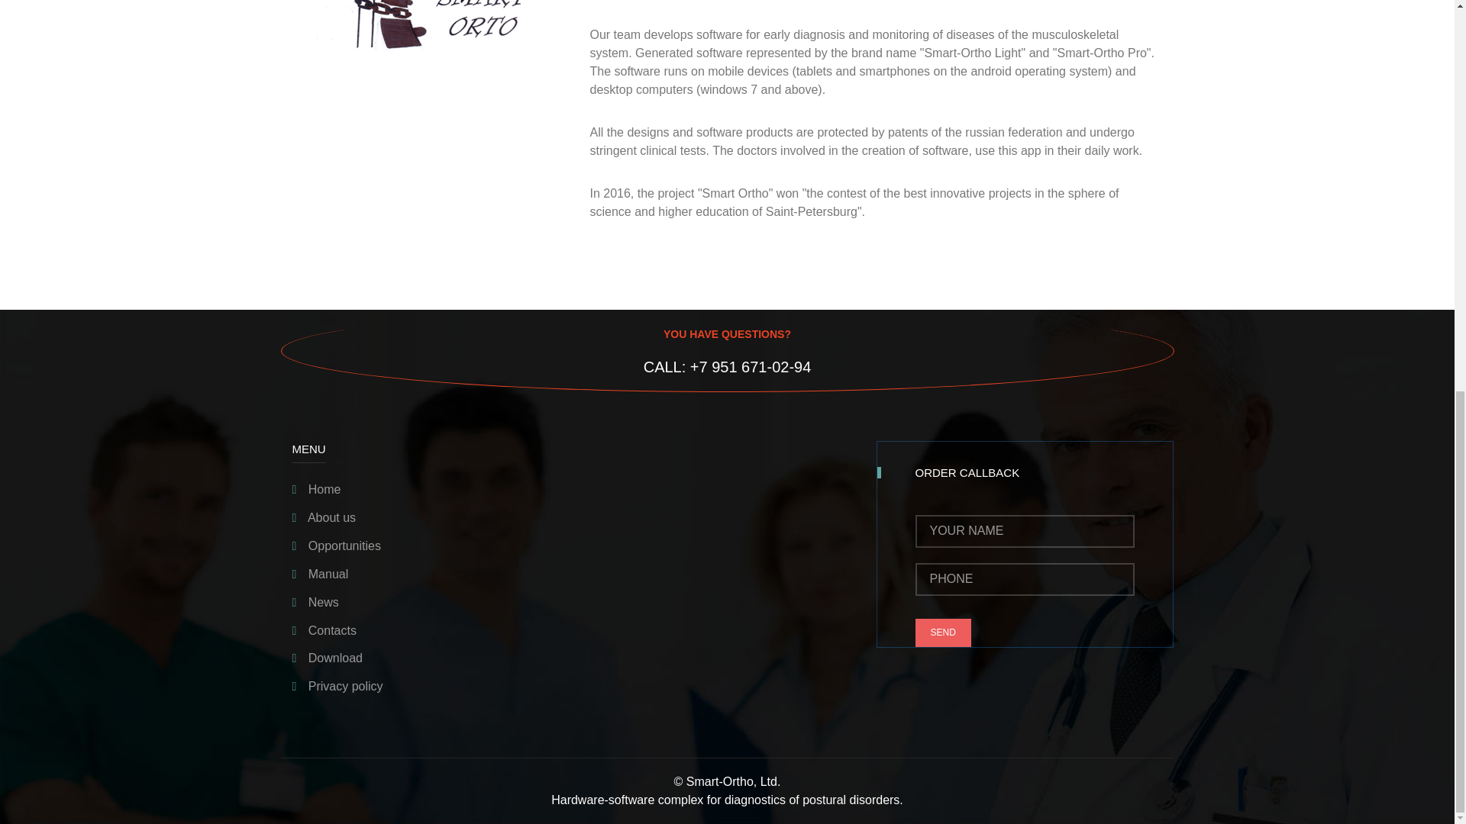 The width and height of the screenshot is (1466, 824). I want to click on SEND, so click(942, 632).